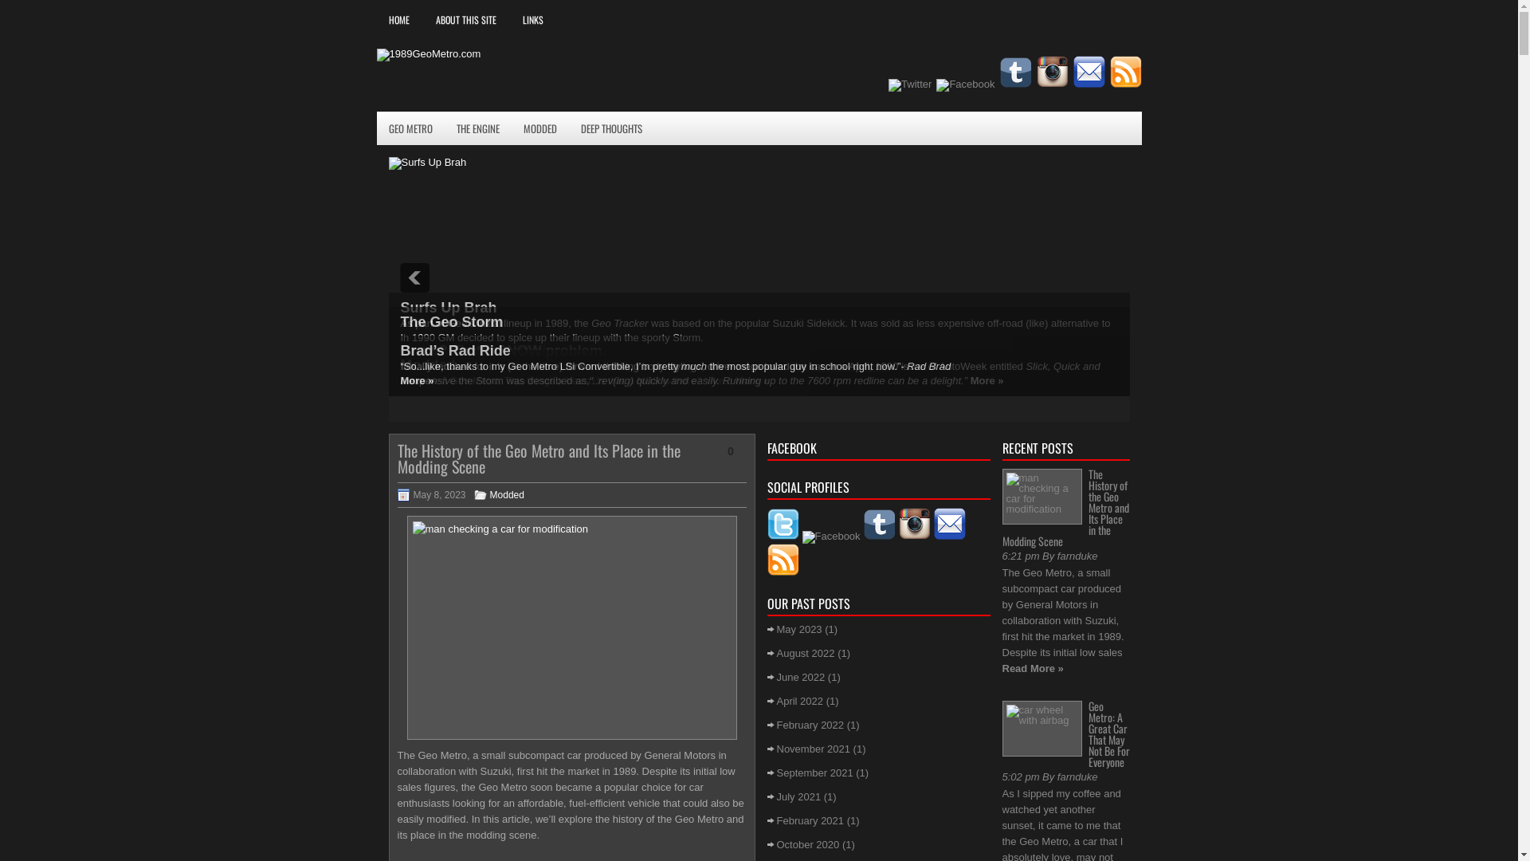 This screenshot has height=861, width=1530. I want to click on April 2022, so click(800, 702).